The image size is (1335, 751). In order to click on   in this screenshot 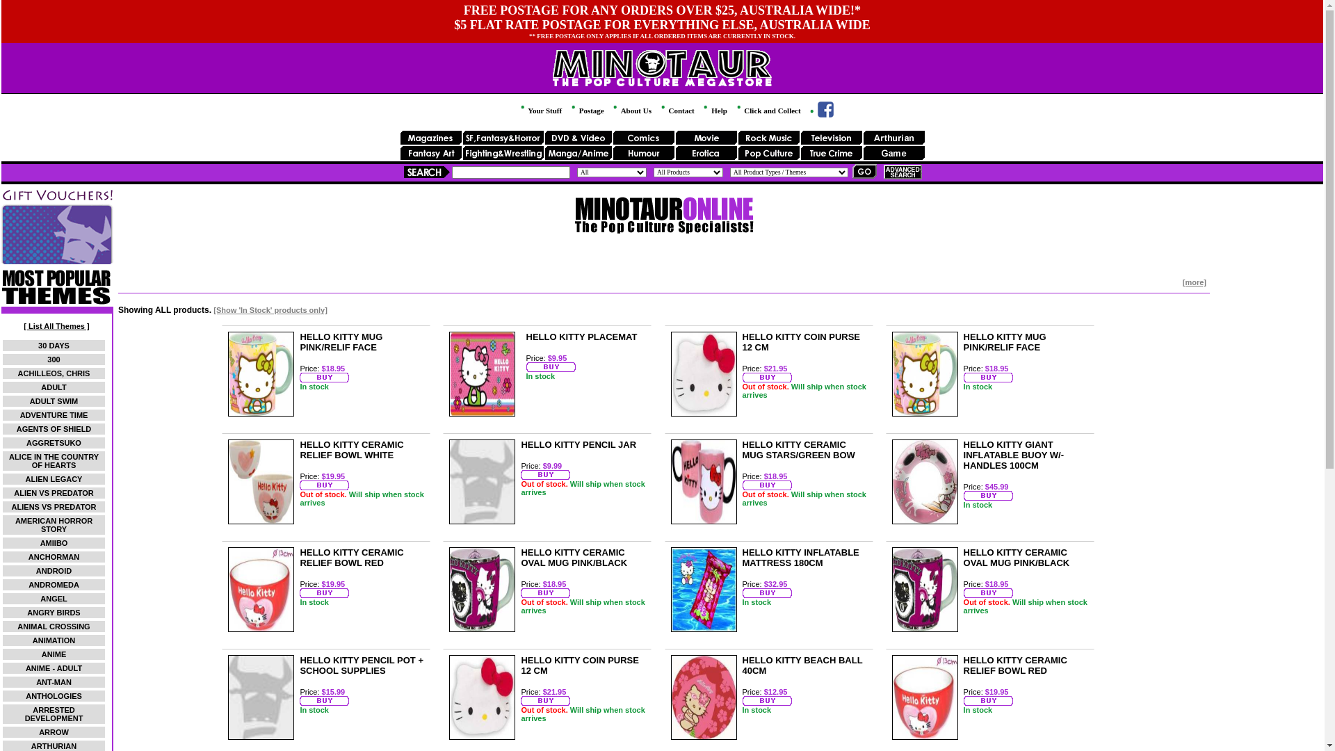, I will do `click(820, 115)`.